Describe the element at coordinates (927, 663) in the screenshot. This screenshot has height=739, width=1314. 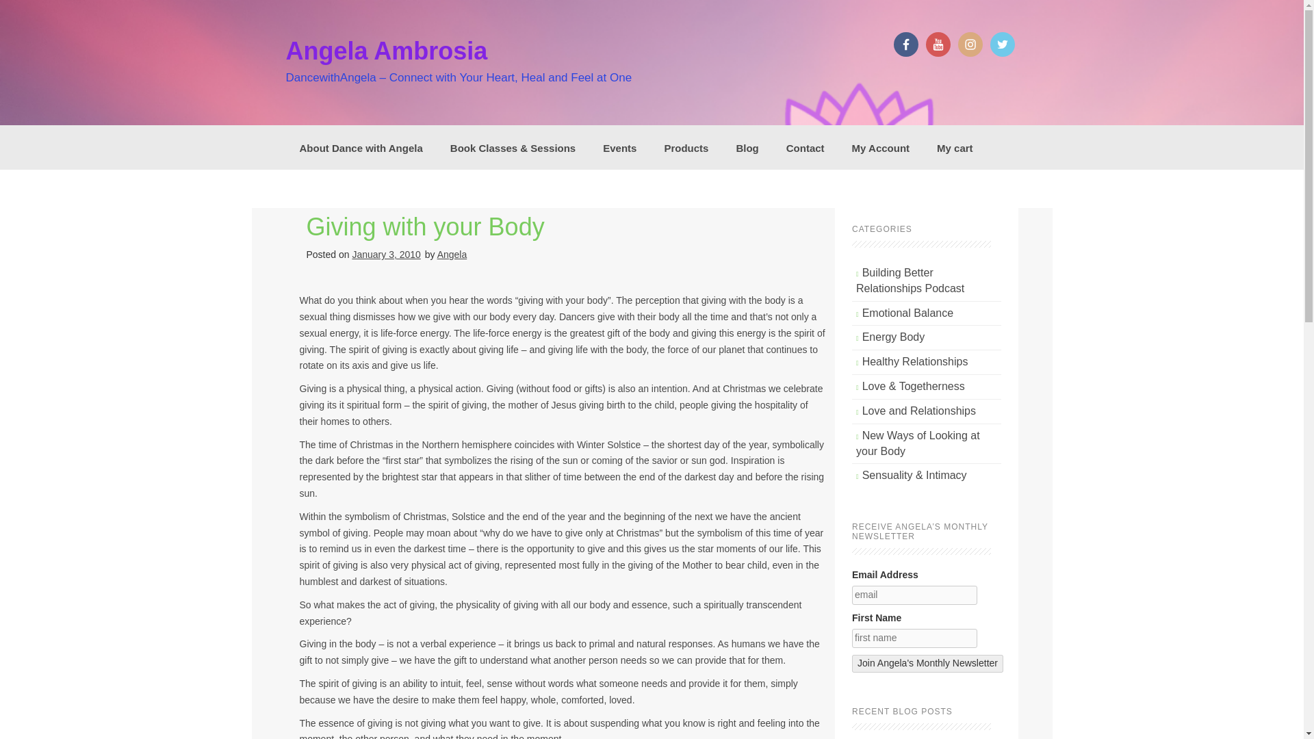
I see `Join Angela's Monthly Newsletter` at that location.